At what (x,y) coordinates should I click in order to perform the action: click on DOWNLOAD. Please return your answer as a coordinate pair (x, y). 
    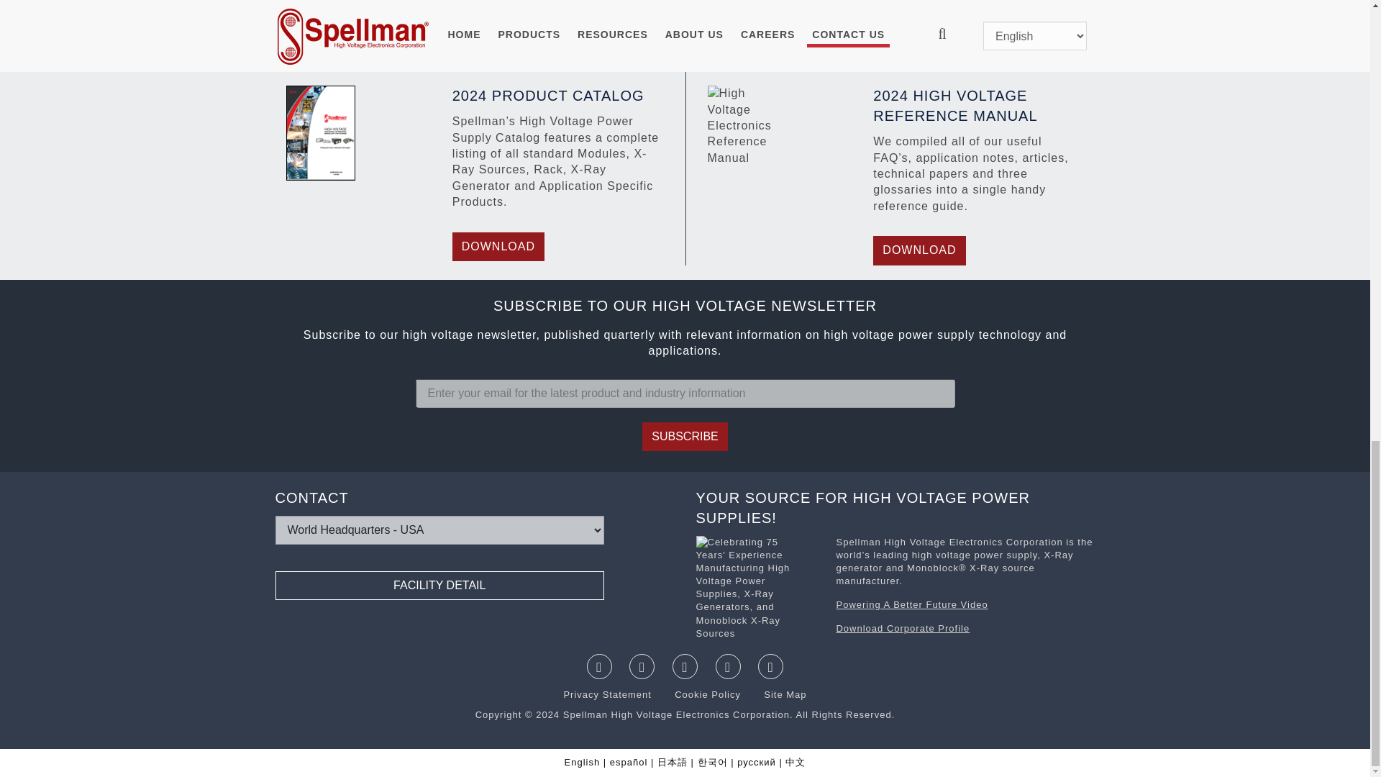
    Looking at the image, I should click on (498, 246).